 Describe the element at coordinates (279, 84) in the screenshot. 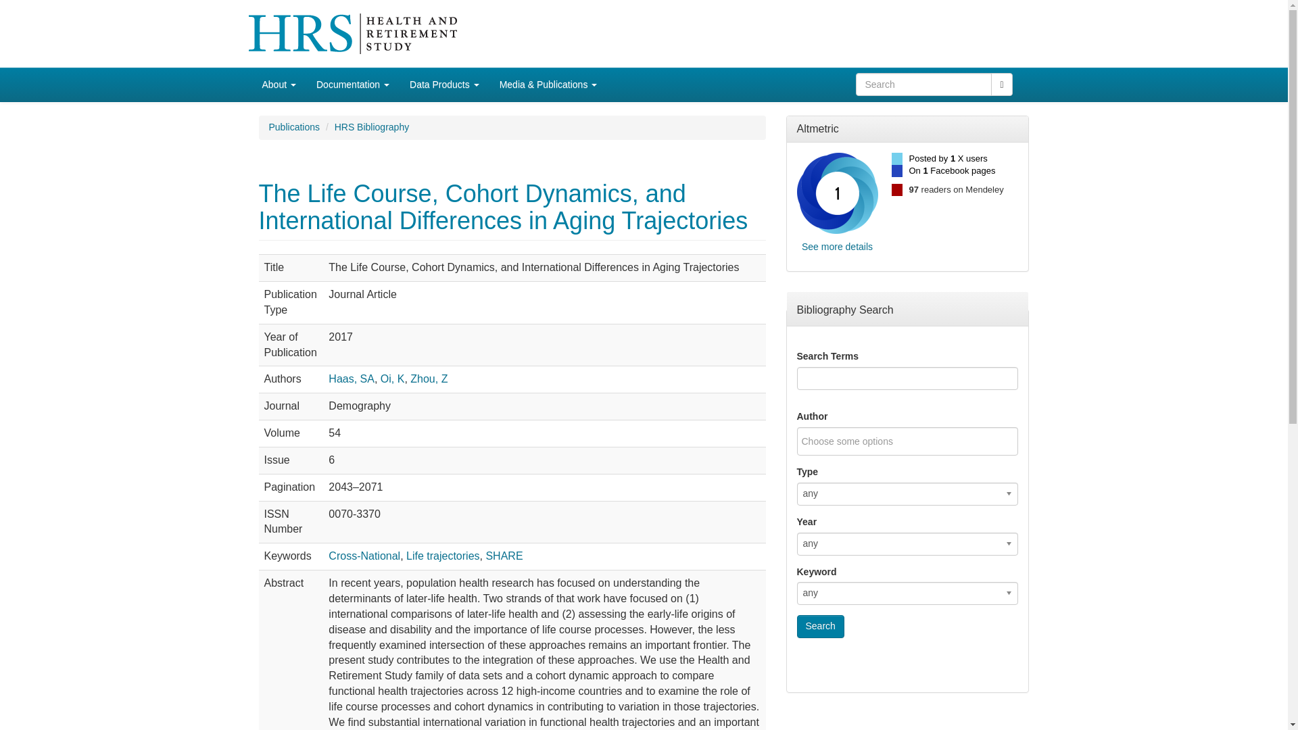

I see `About` at that location.